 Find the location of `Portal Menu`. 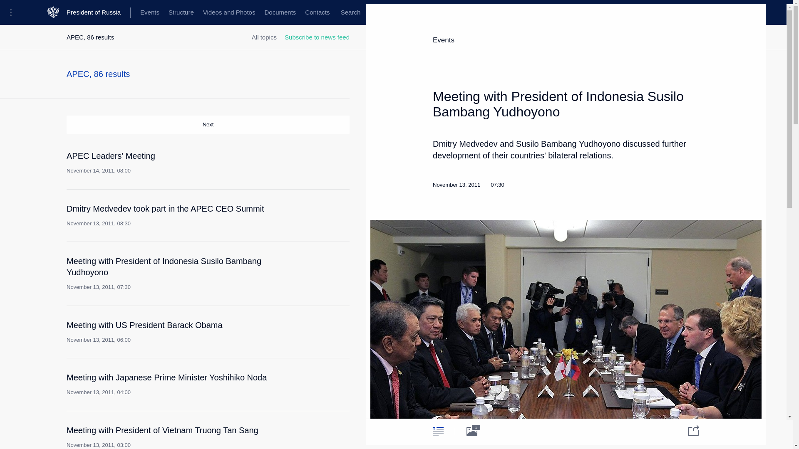

Portal Menu is located at coordinates (317, 12).